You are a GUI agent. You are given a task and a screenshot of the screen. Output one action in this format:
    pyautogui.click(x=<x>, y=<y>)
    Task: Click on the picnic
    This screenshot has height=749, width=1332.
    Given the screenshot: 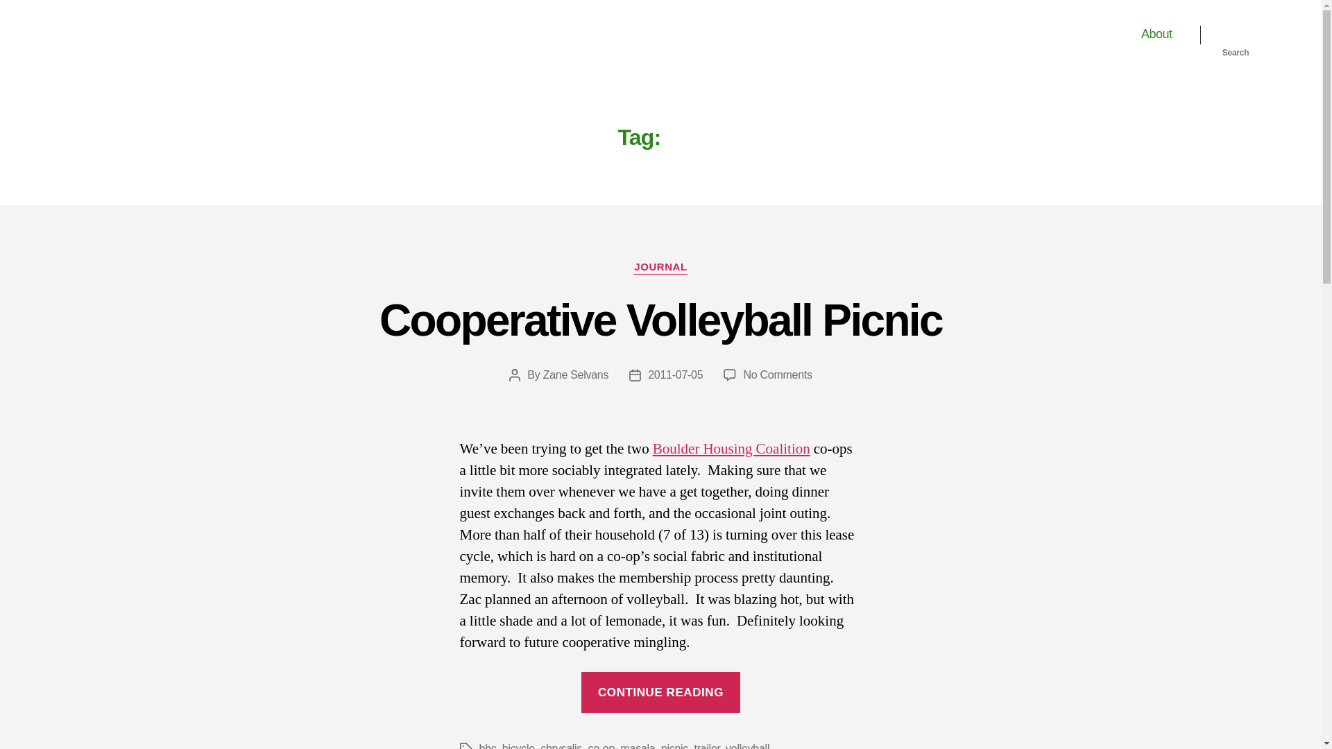 What is the action you would take?
    pyautogui.click(x=660, y=320)
    